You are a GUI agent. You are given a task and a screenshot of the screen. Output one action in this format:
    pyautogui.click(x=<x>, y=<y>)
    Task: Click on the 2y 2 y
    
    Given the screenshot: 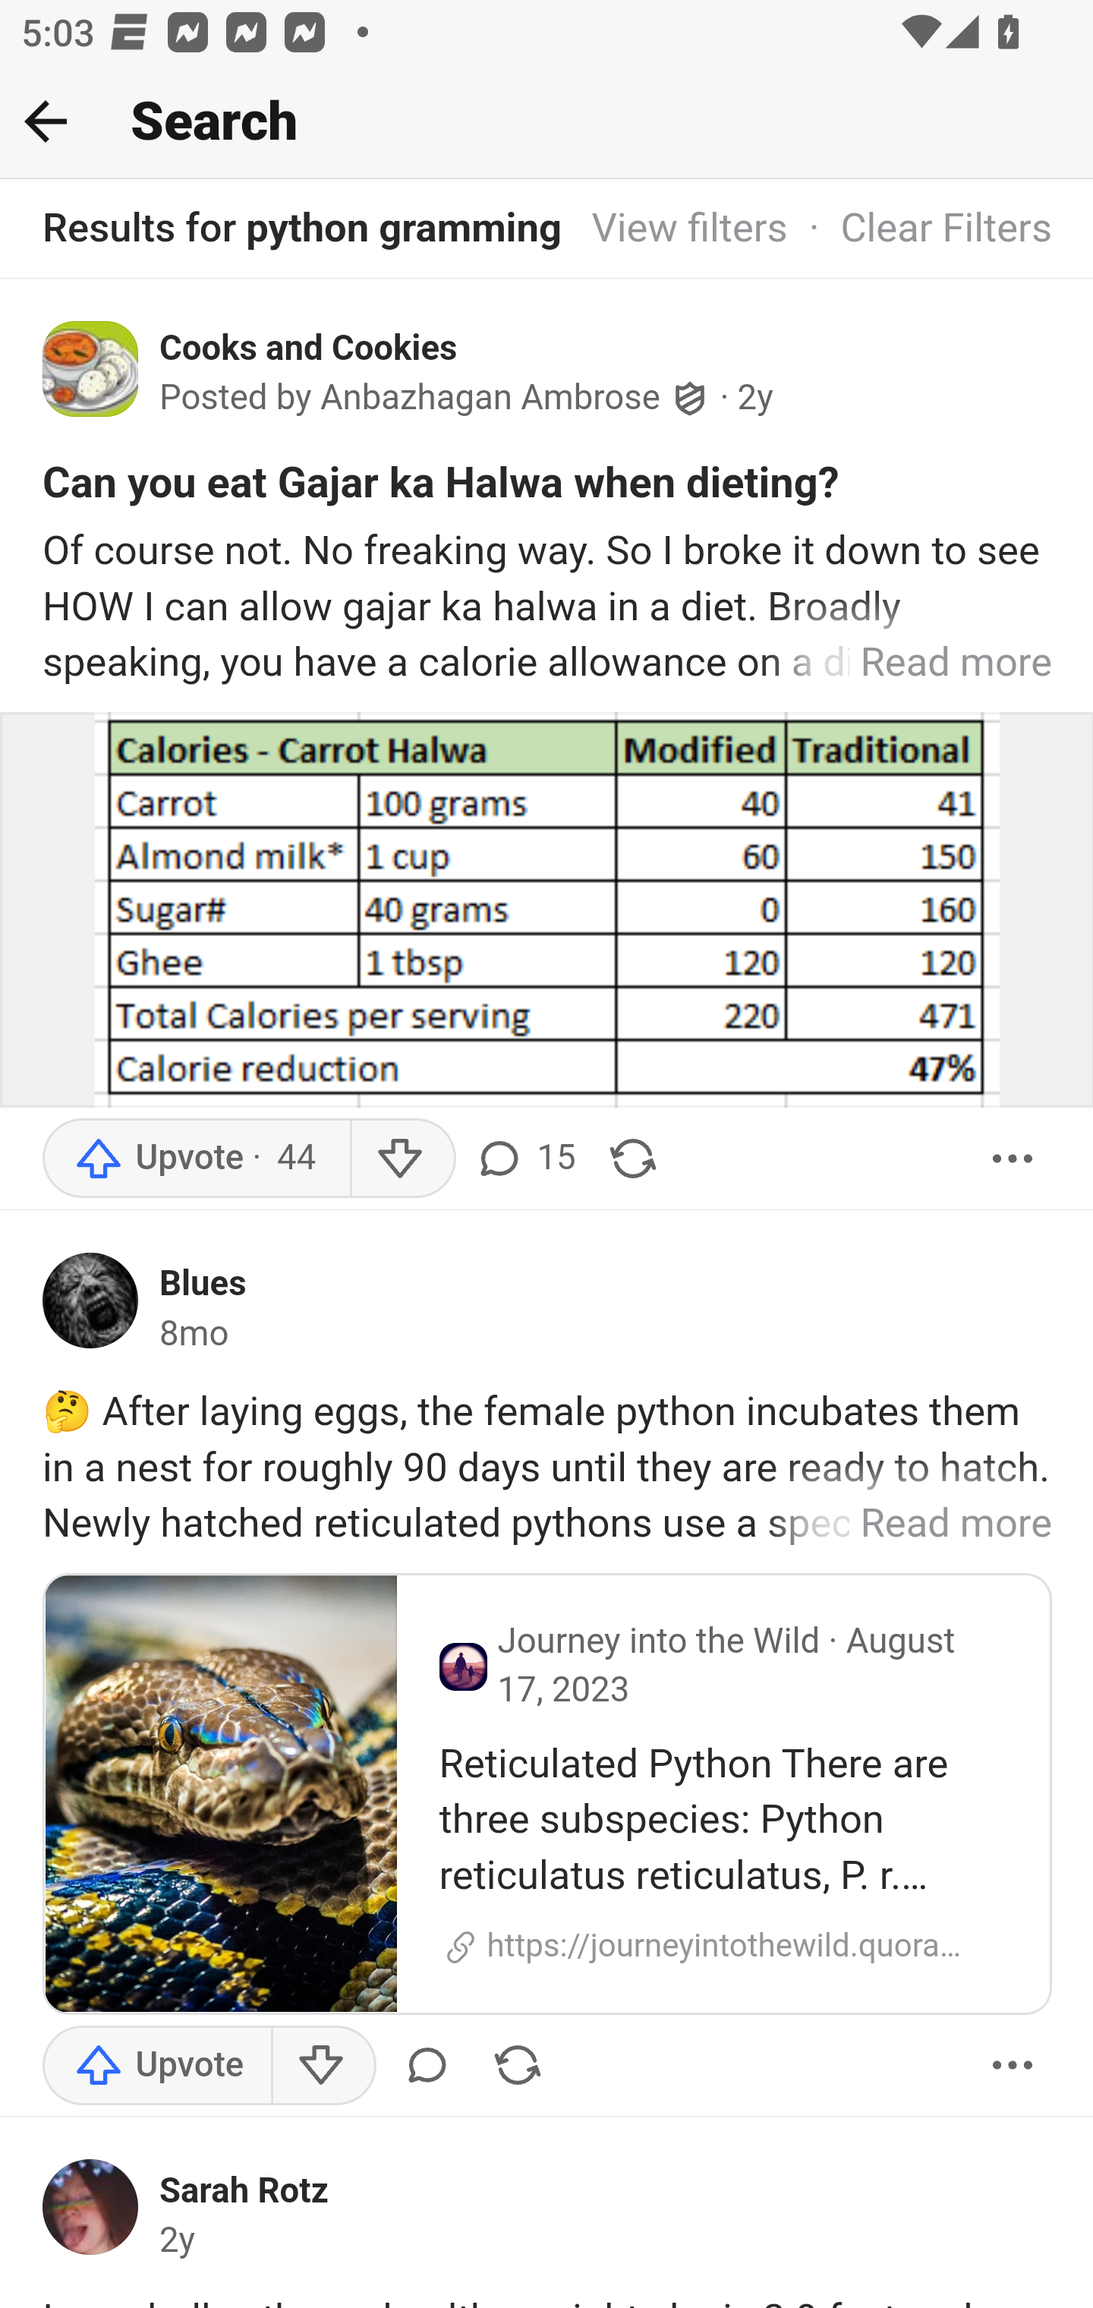 What is the action you would take?
    pyautogui.click(x=756, y=398)
    